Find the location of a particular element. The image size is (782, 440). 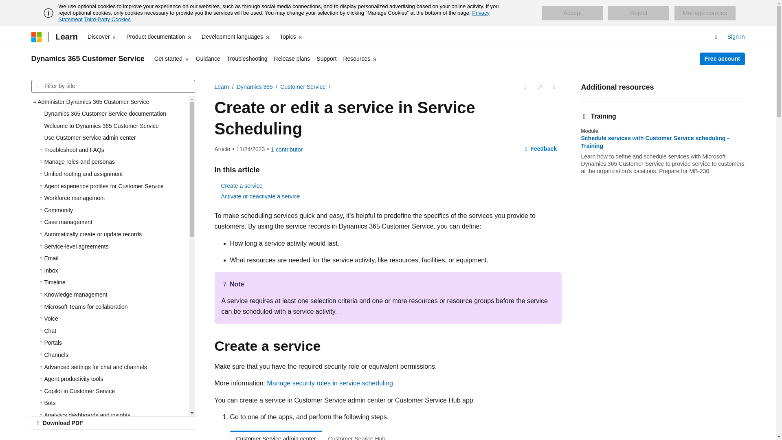

Topics is located at coordinates (292, 37).